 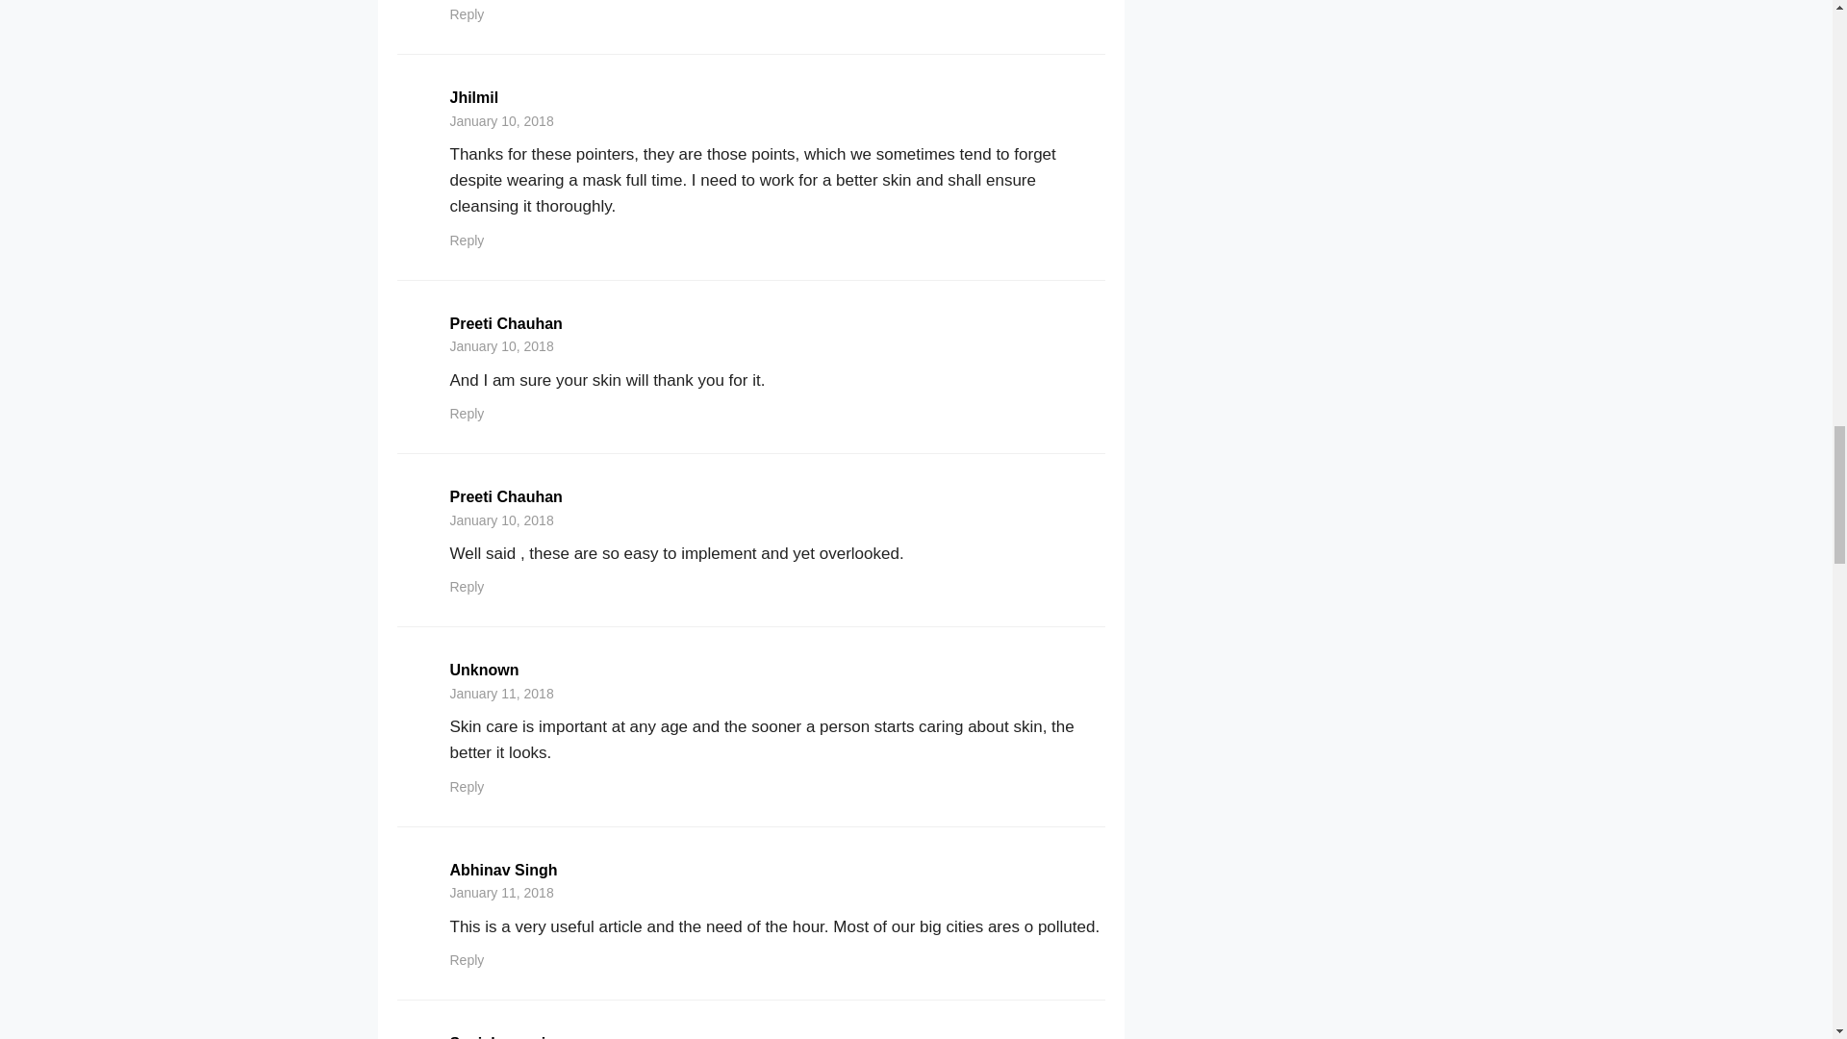 I want to click on Jhilmil, so click(x=474, y=97).